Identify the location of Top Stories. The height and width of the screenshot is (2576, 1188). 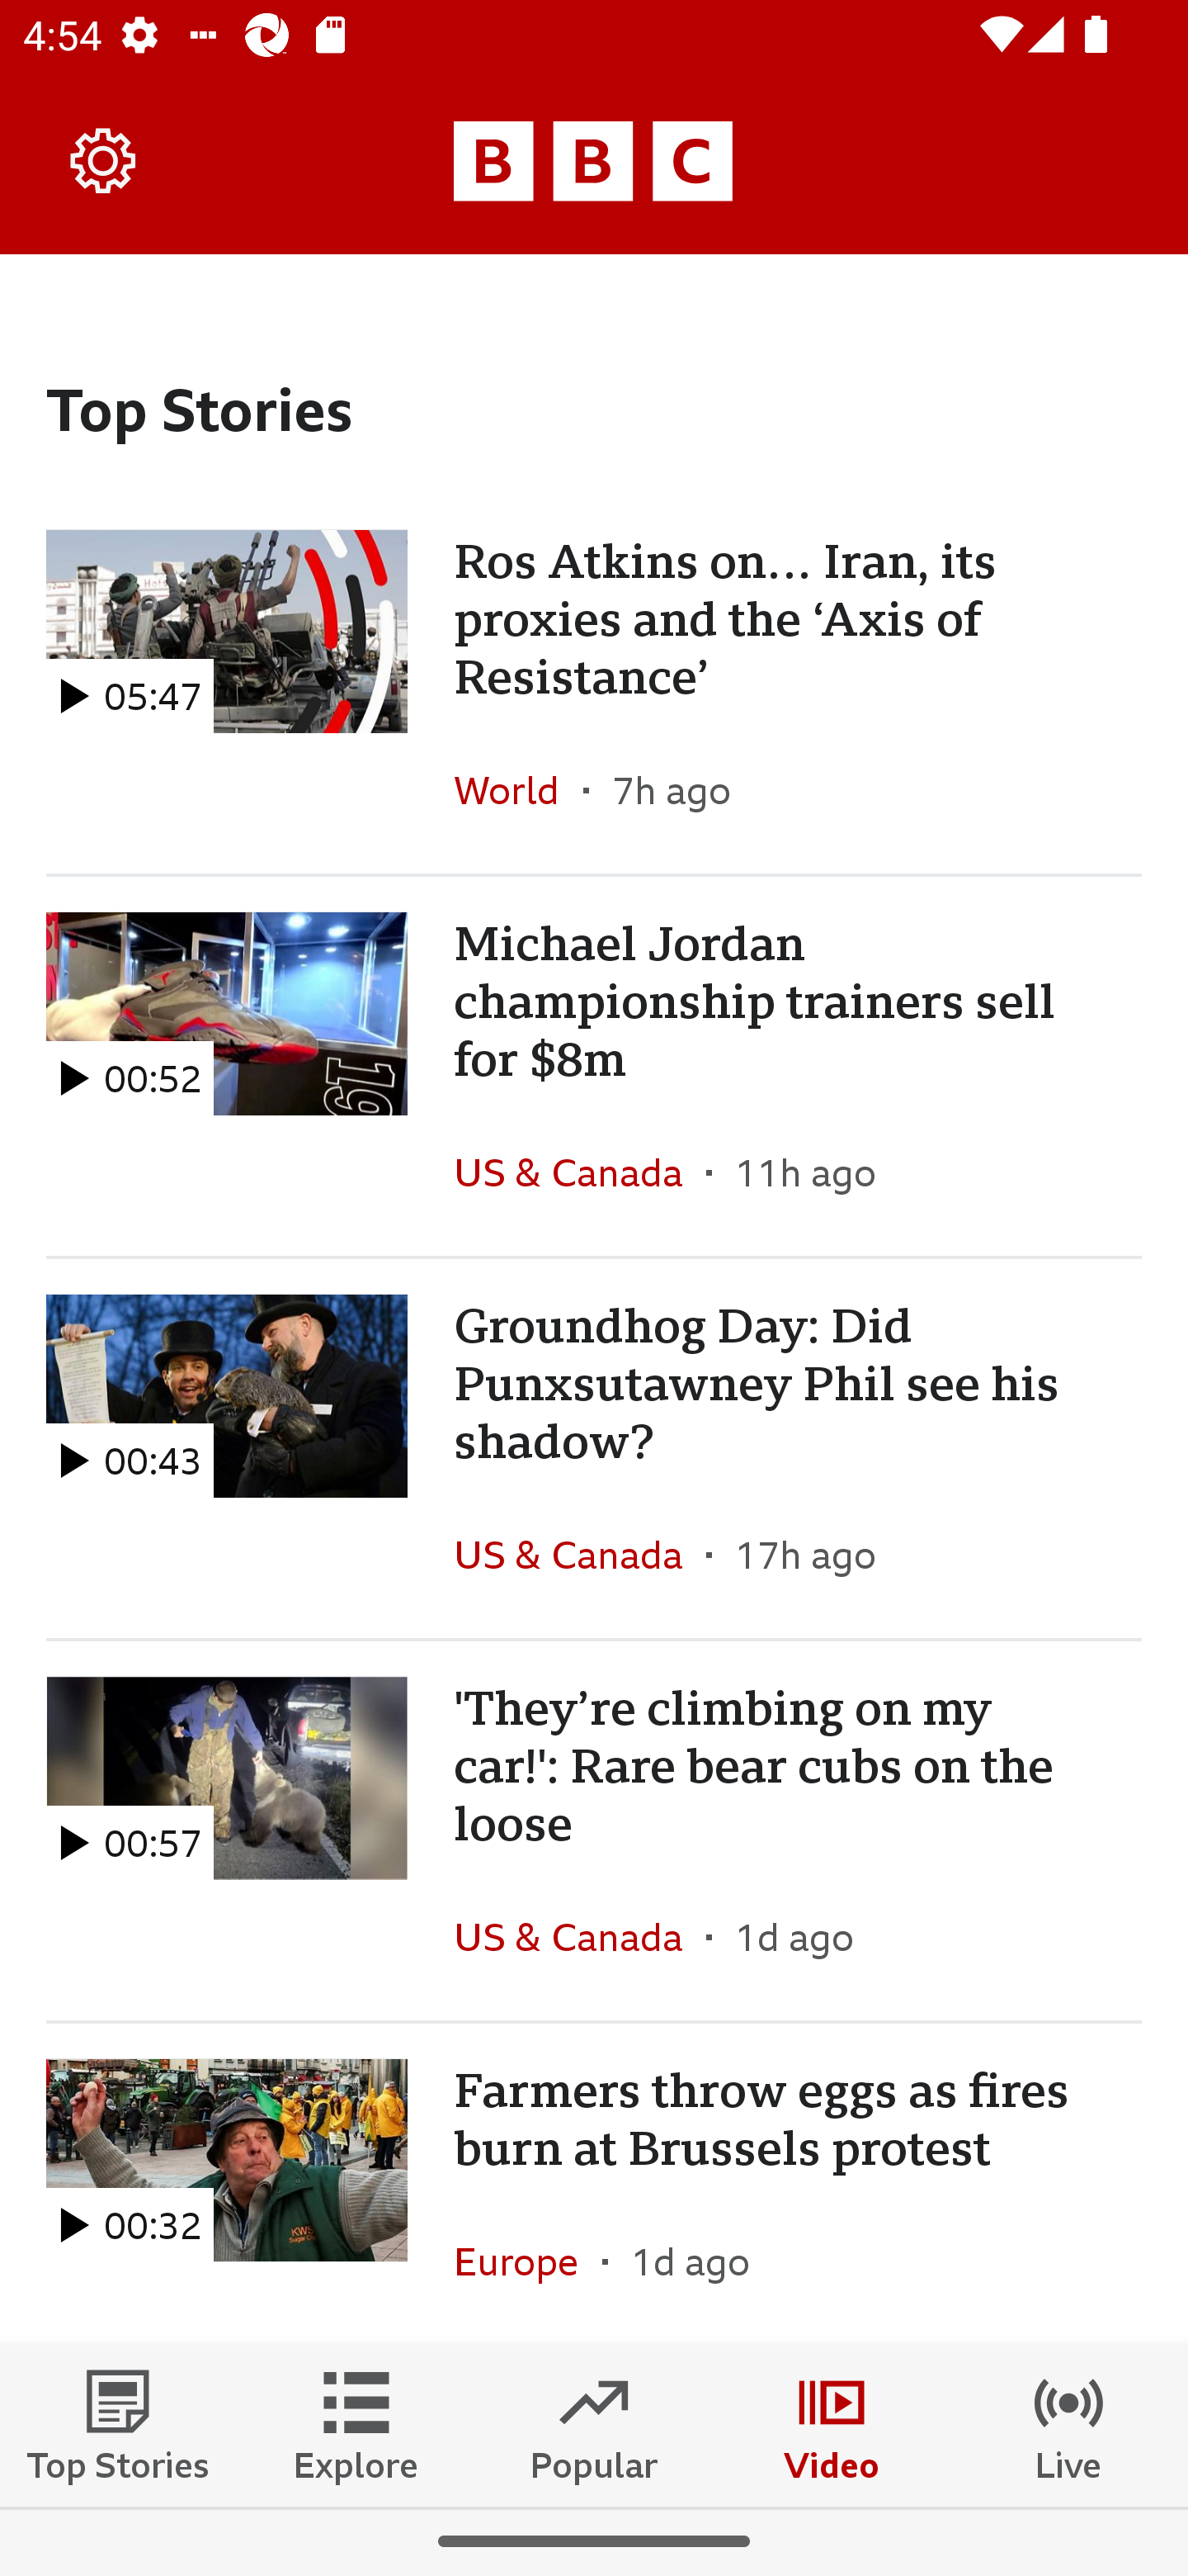
(119, 2425).